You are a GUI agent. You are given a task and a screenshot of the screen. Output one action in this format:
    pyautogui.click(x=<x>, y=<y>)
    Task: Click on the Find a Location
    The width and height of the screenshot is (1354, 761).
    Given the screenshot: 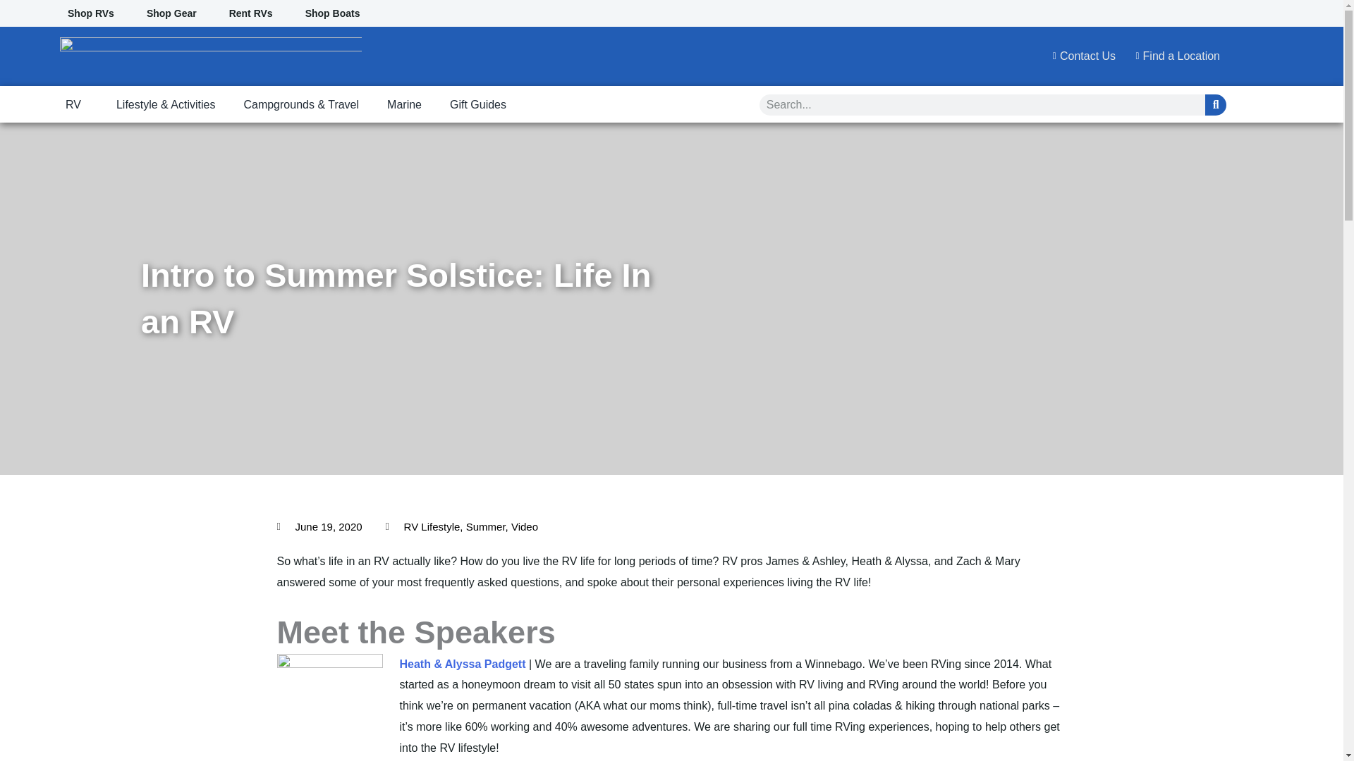 What is the action you would take?
    pyautogui.click(x=1173, y=56)
    